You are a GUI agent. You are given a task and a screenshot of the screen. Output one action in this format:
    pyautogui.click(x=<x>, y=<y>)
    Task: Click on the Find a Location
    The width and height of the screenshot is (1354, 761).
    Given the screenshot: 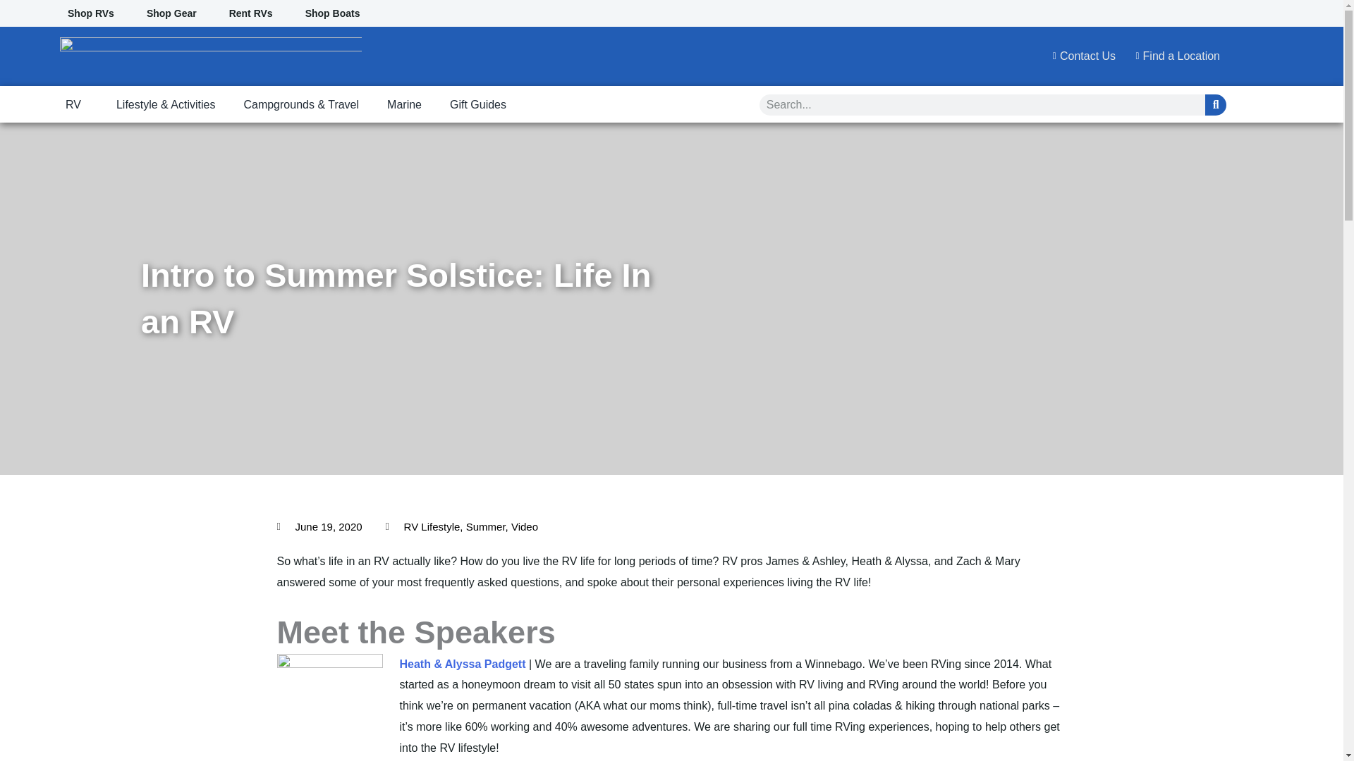 What is the action you would take?
    pyautogui.click(x=1173, y=56)
    